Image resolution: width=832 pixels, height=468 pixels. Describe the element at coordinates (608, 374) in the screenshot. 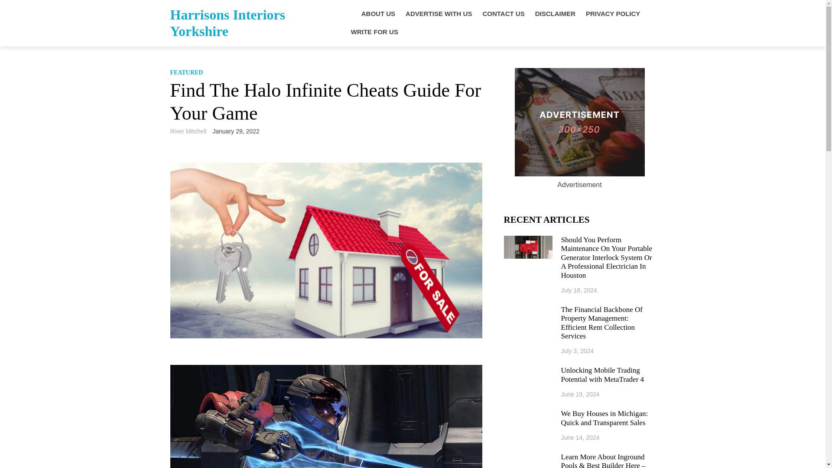

I see `Unlocking Mobile Trading Potential with MetaTrader 4` at that location.